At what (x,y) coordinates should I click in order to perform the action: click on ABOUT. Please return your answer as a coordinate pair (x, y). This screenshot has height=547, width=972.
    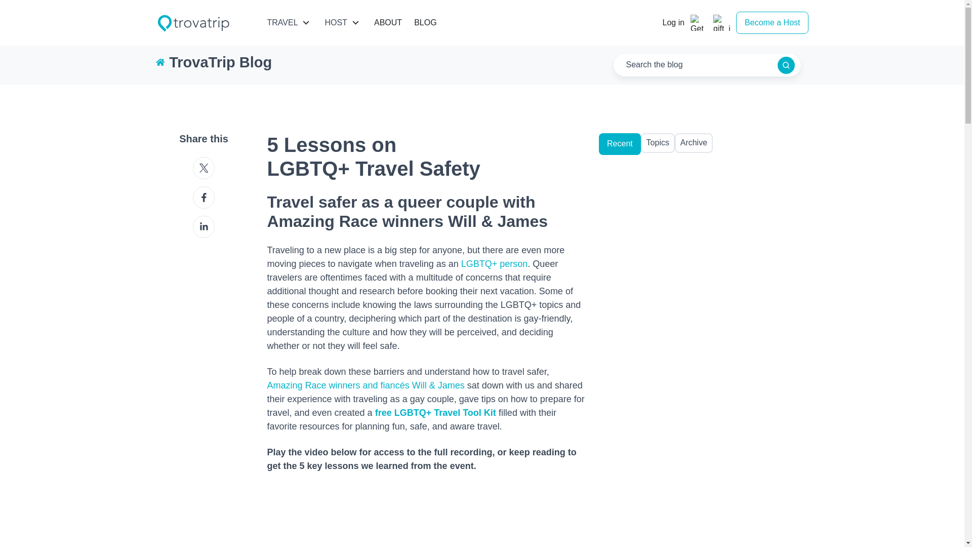
    Looking at the image, I should click on (388, 22).